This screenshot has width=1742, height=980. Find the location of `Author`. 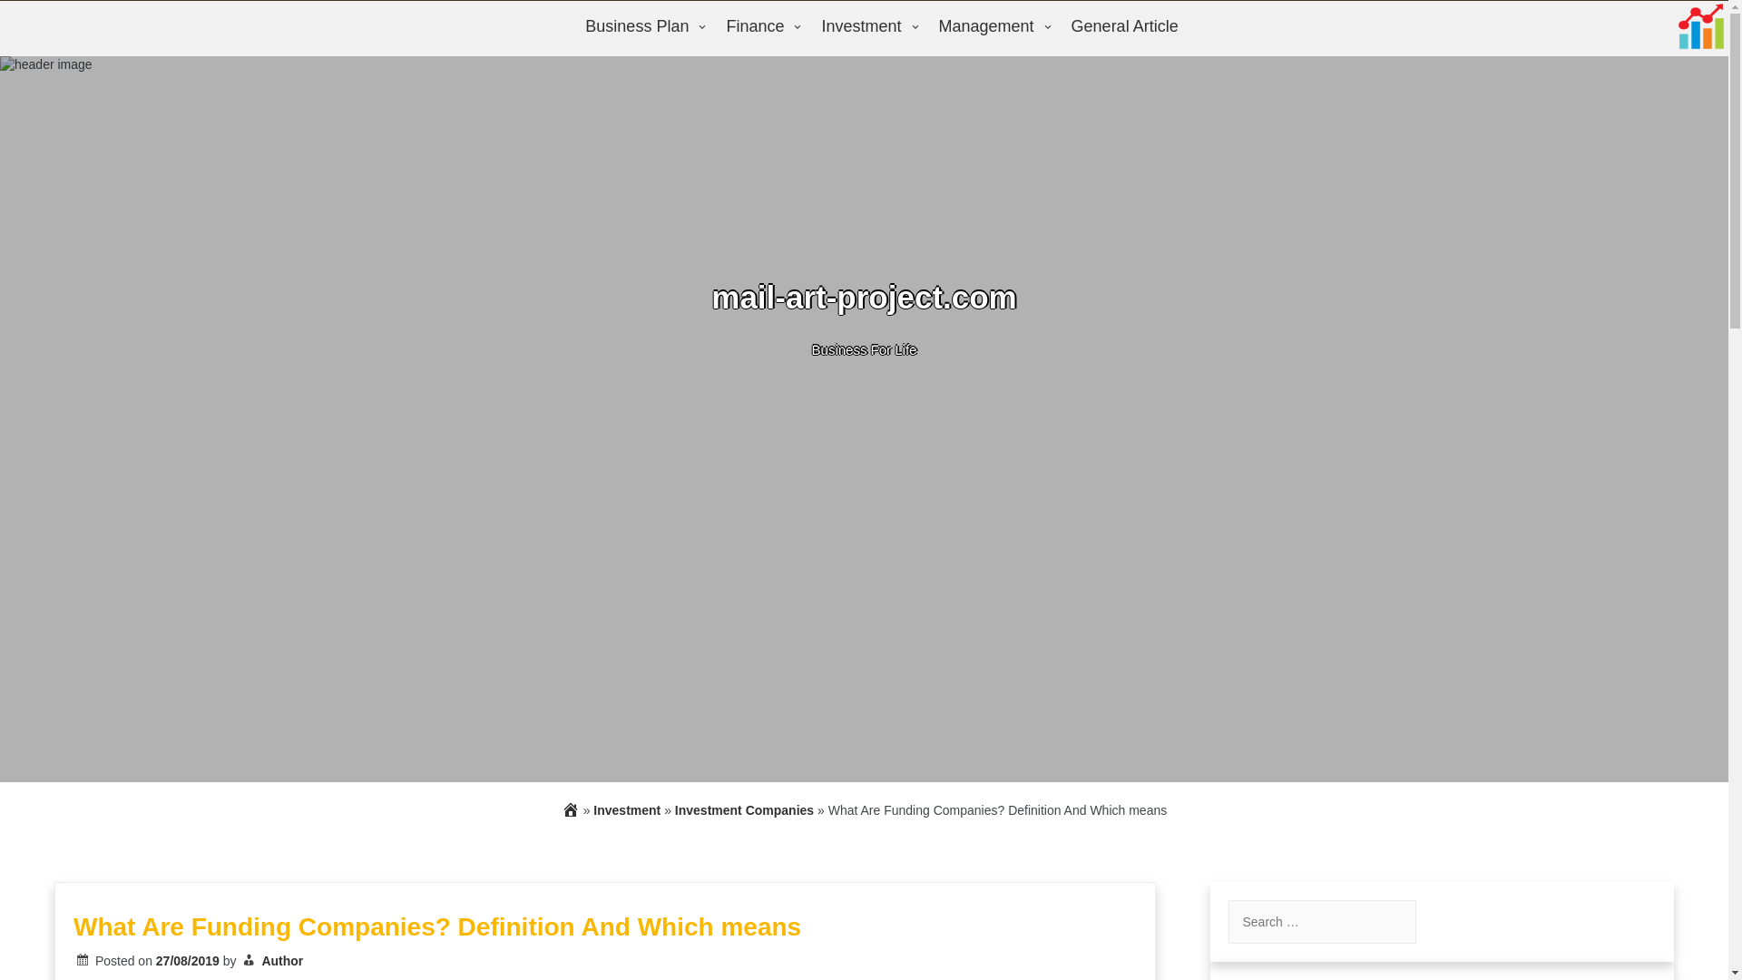

Author is located at coordinates (282, 960).